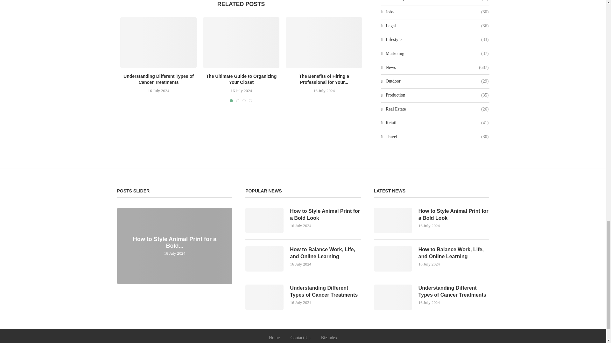  Describe the element at coordinates (241, 43) in the screenshot. I see `The Ultimate Guide to Organizing Your Closet` at that location.